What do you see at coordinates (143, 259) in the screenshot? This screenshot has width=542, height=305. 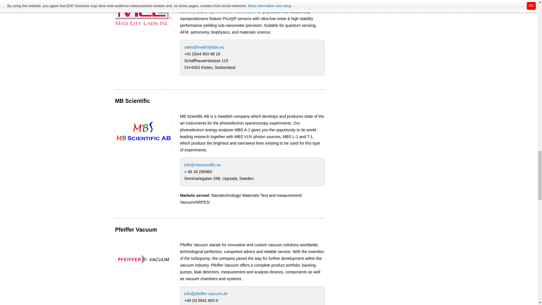 I see `Access the website` at bounding box center [143, 259].